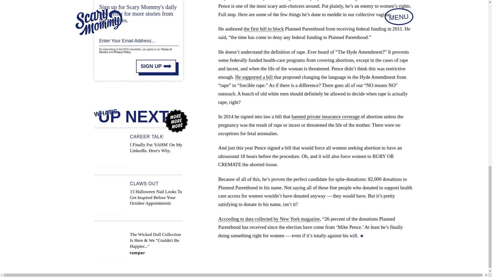  What do you see at coordinates (156, 66) in the screenshot?
I see `SIGN UP` at bounding box center [156, 66].